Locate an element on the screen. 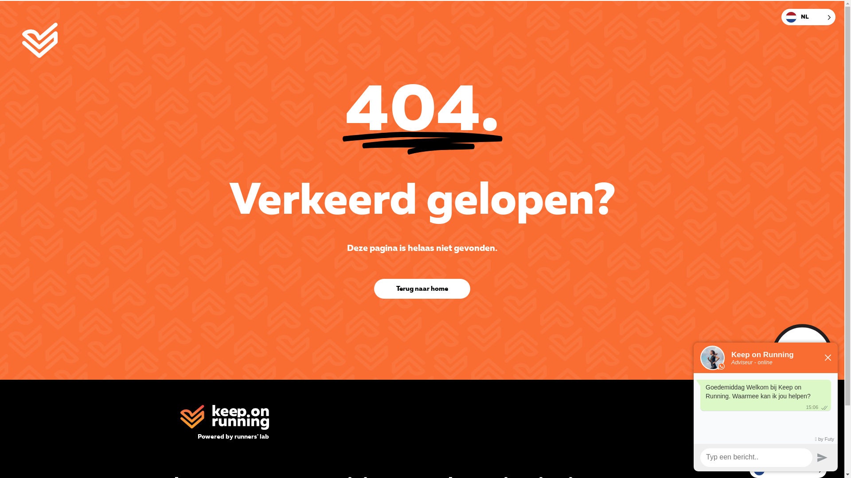  Powered by runners' lab is located at coordinates (233, 436).